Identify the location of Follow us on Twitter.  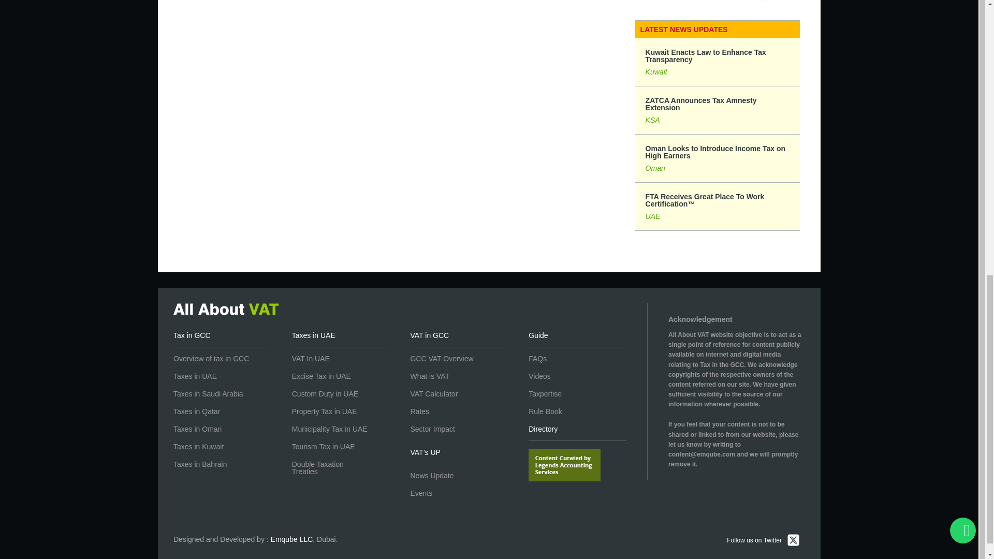
(763, 541).